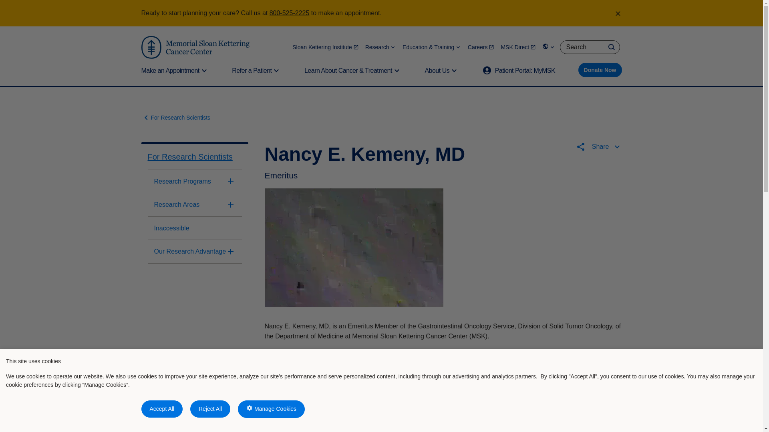 The width and height of the screenshot is (769, 432). I want to click on Accept All, so click(161, 409).